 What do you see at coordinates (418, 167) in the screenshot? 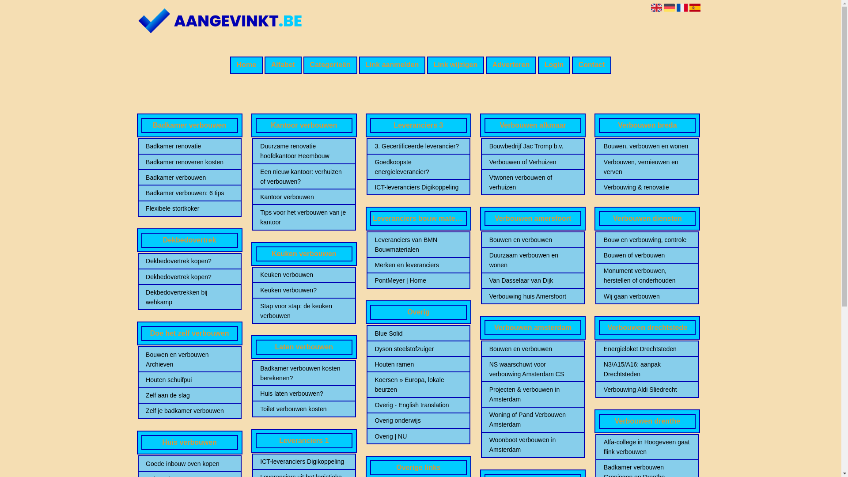
I see `Goedkoopste energieleverancier?` at bounding box center [418, 167].